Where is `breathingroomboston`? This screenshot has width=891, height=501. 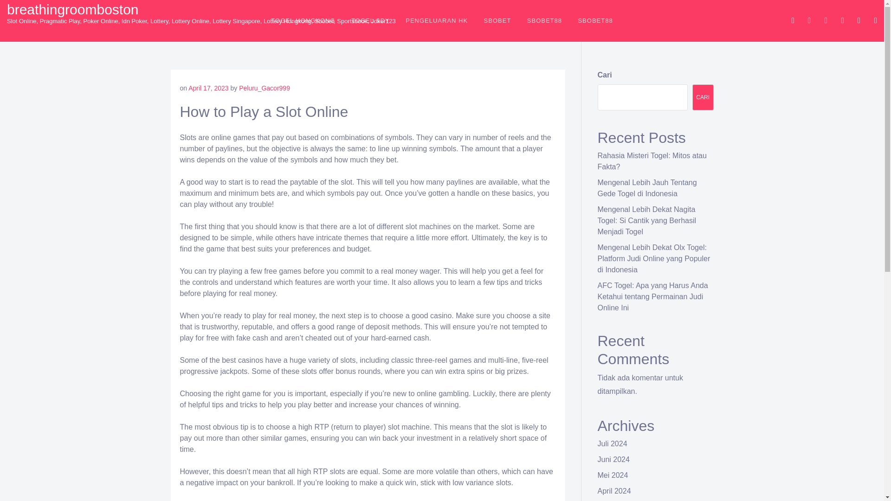 breathingroomboston is located at coordinates (73, 9).